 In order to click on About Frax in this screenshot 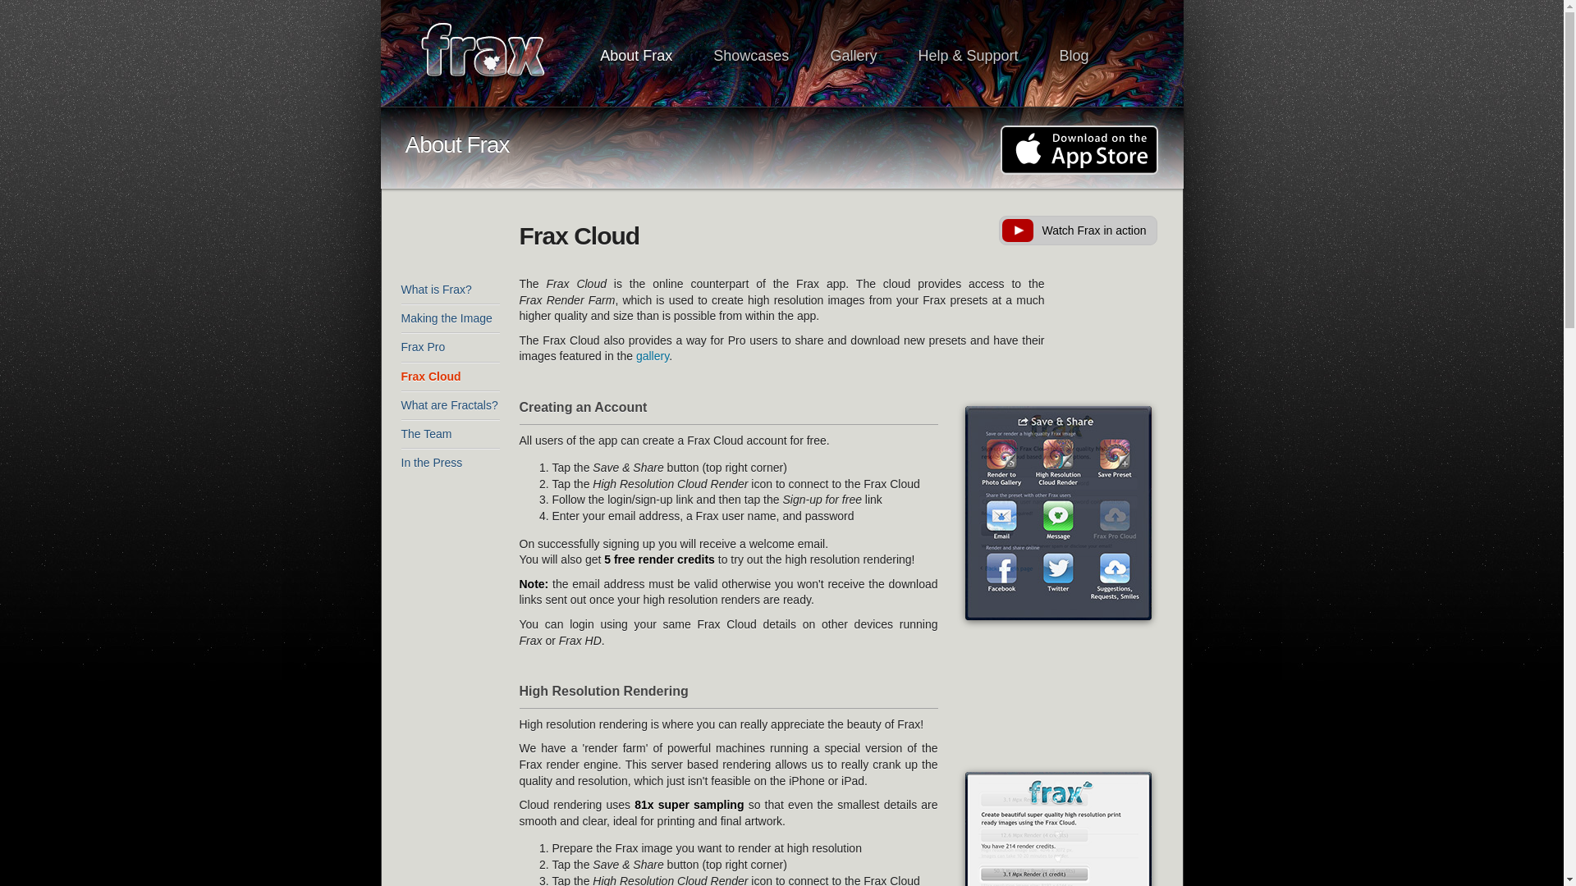, I will do `click(636, 56)`.